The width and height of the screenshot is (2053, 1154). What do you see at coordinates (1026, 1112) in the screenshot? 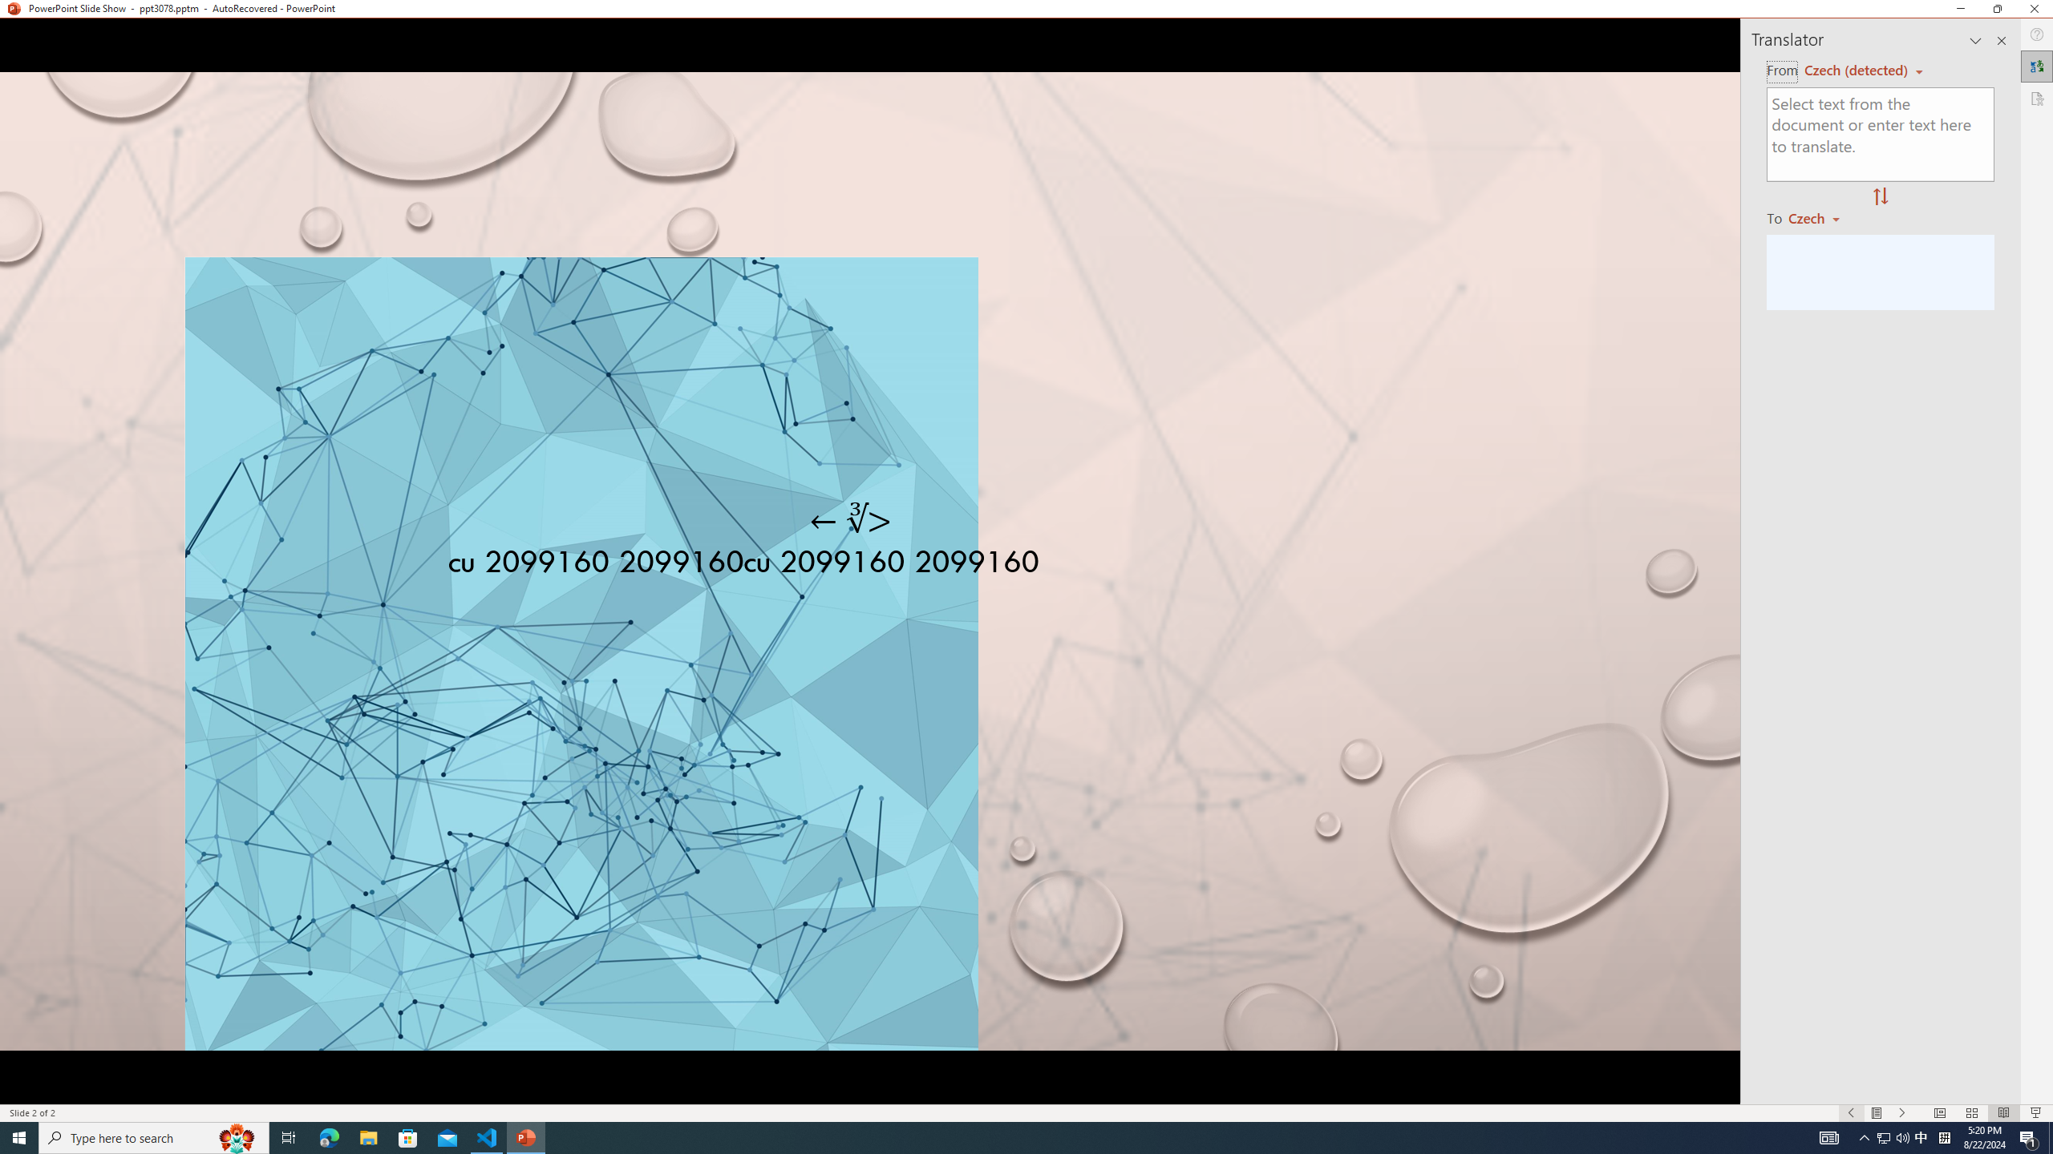
I see `Class: MsoCommandBar` at bounding box center [1026, 1112].